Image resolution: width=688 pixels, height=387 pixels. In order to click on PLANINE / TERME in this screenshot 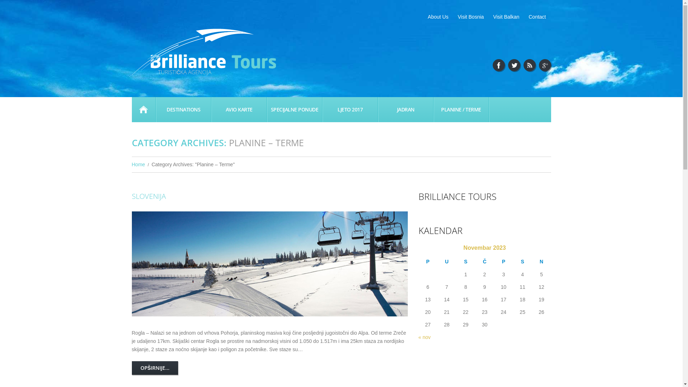, I will do `click(461, 109)`.